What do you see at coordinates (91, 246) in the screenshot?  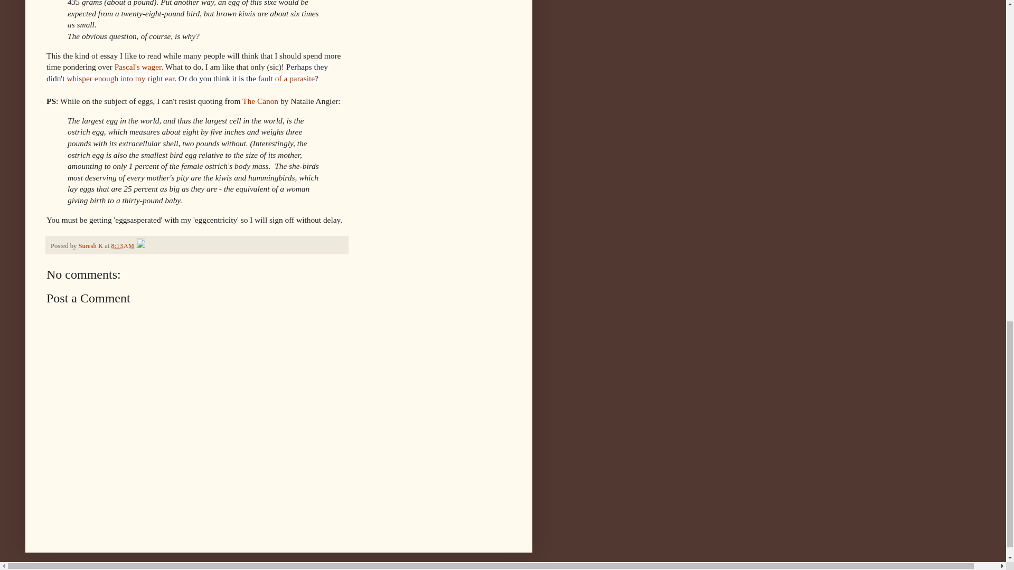 I see `author profile` at bounding box center [91, 246].